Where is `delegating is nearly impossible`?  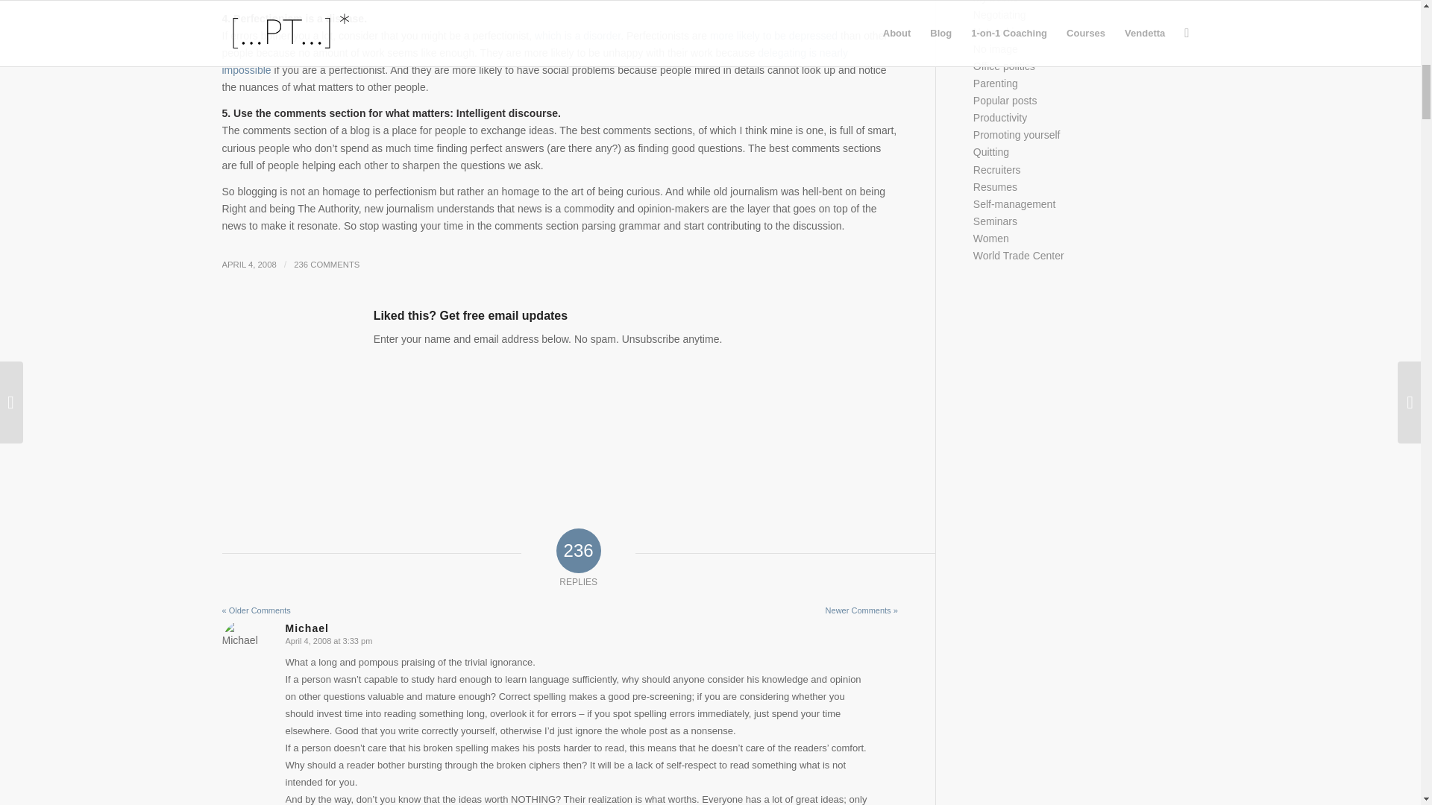
delegating is nearly impossible is located at coordinates (534, 61).